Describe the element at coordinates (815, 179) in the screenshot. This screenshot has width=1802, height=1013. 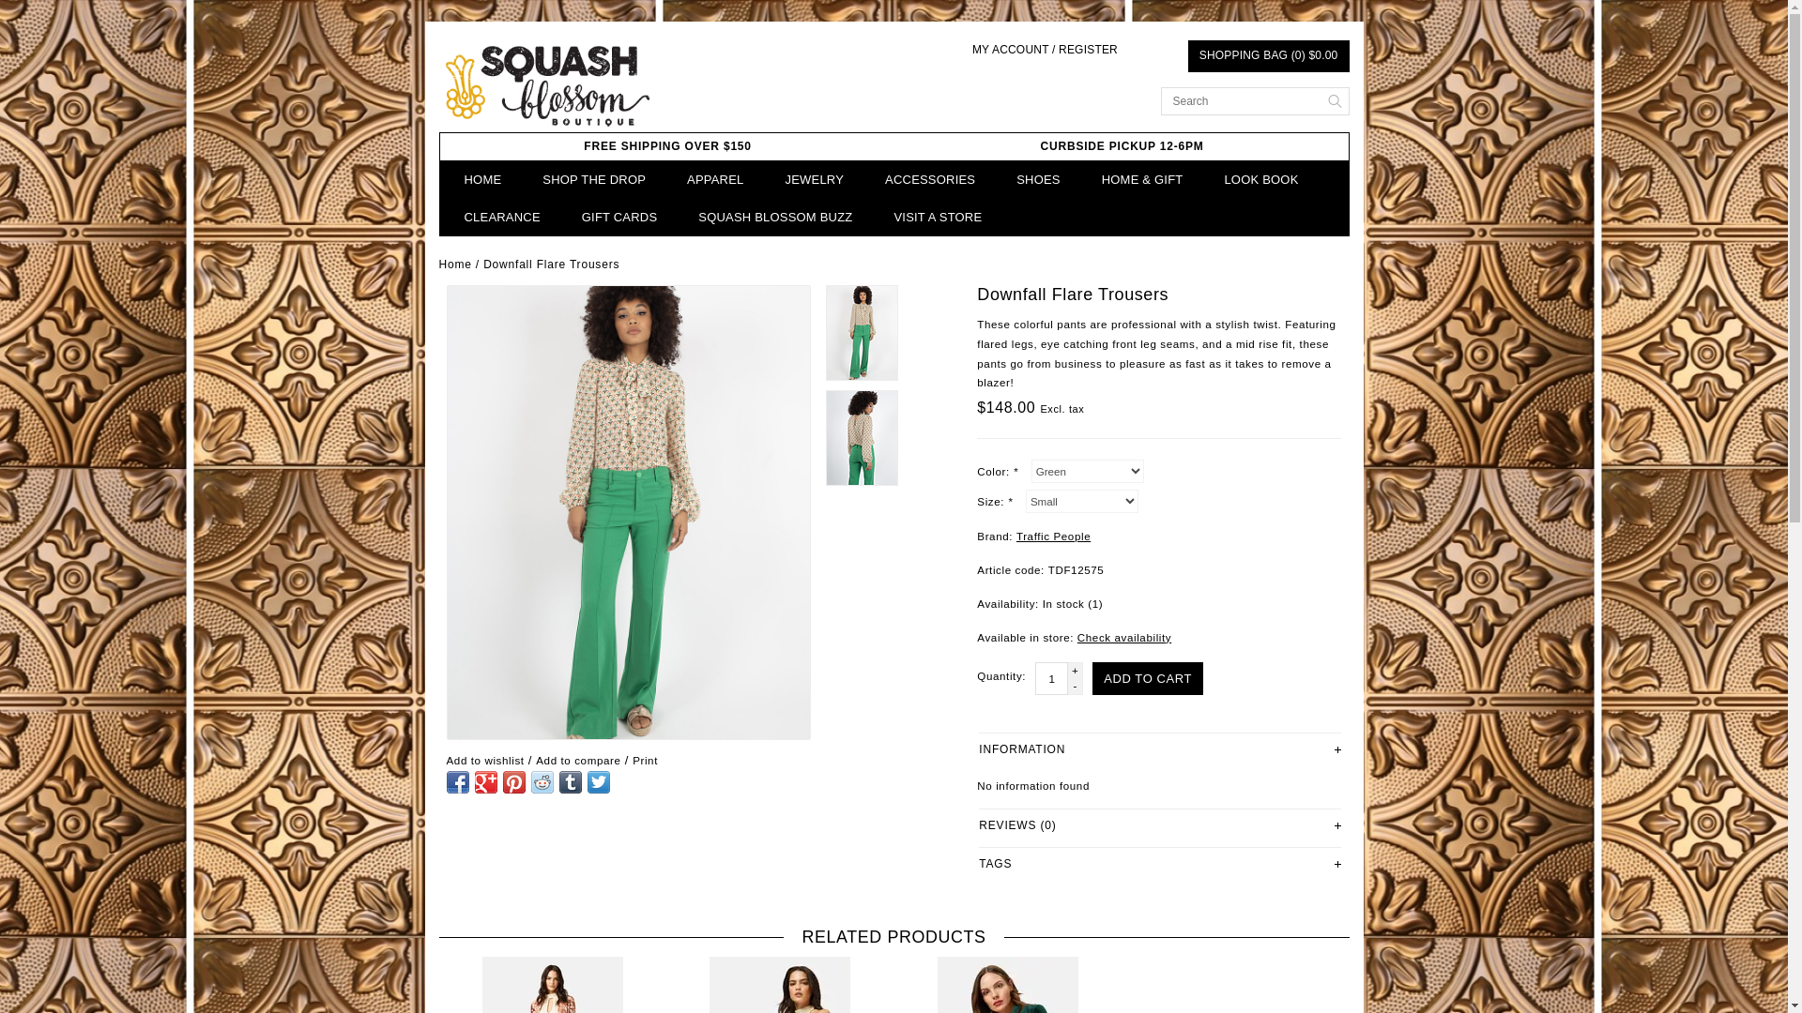
I see `JEWELRY` at that location.